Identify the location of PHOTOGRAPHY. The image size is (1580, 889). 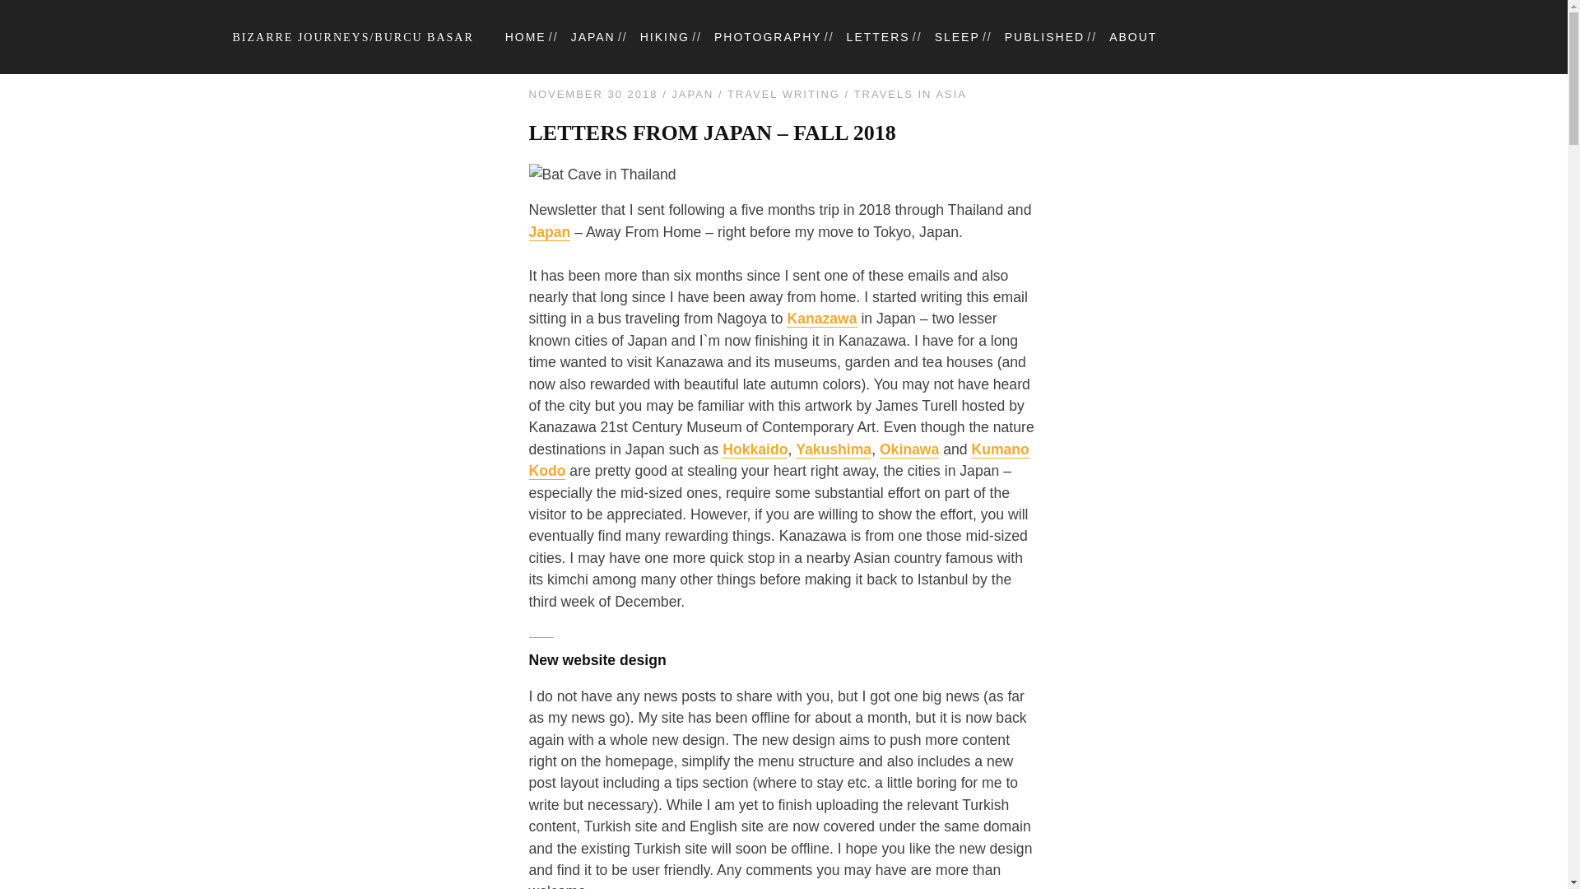
(767, 36).